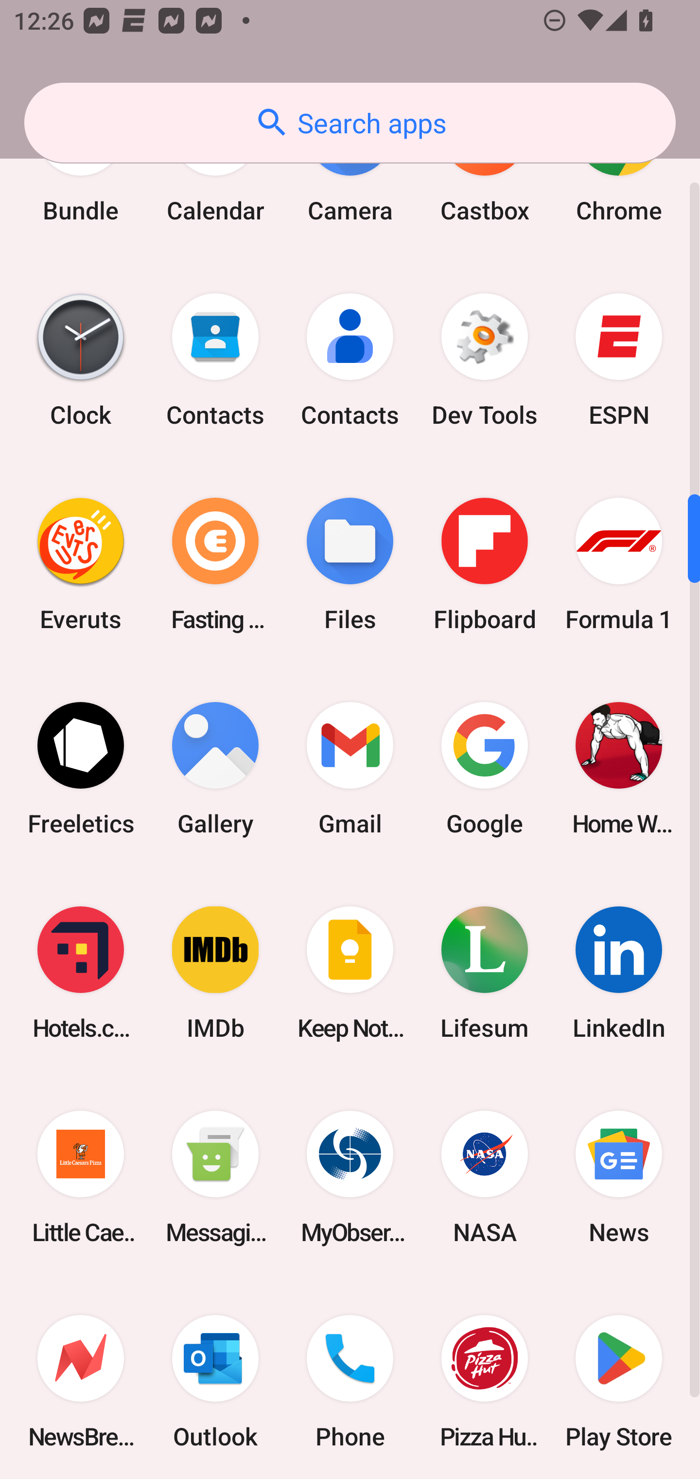 Image resolution: width=700 pixels, height=1479 pixels. What do you see at coordinates (350, 973) in the screenshot?
I see `Keep Notes` at bounding box center [350, 973].